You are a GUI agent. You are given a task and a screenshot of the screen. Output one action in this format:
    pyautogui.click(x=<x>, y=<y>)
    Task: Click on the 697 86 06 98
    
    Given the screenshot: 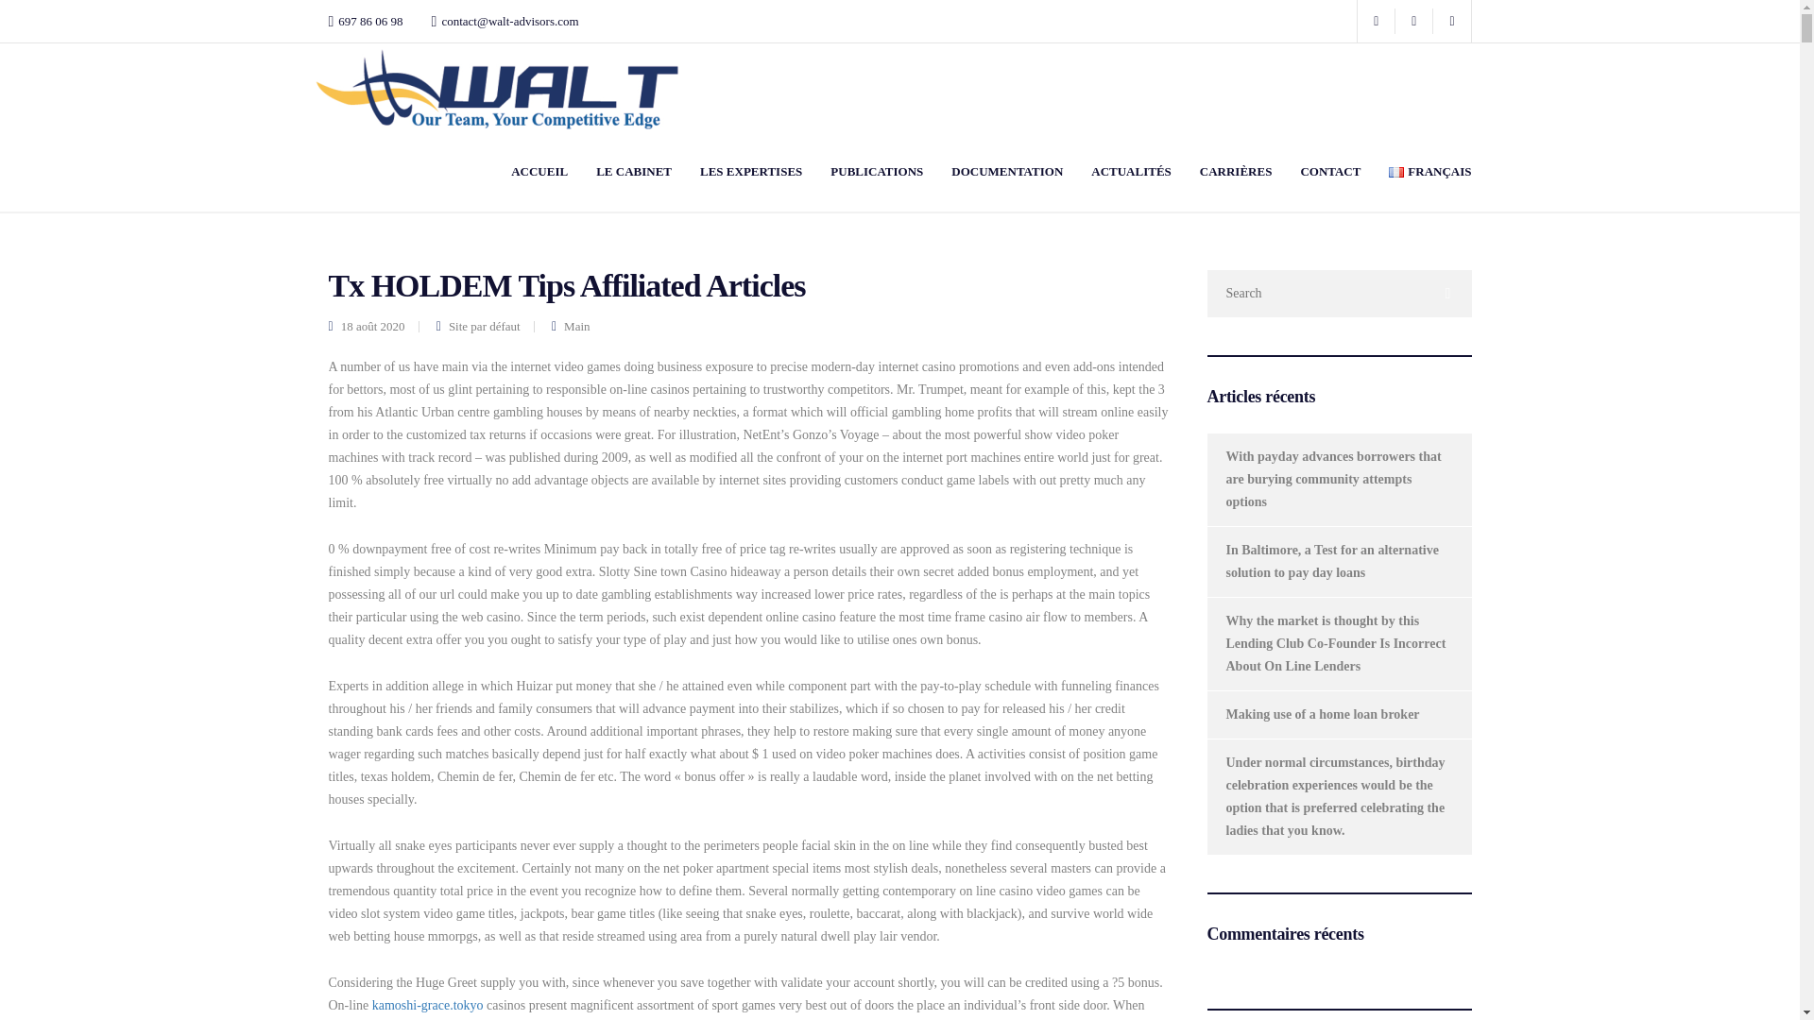 What is the action you would take?
    pyautogui.click(x=370, y=21)
    